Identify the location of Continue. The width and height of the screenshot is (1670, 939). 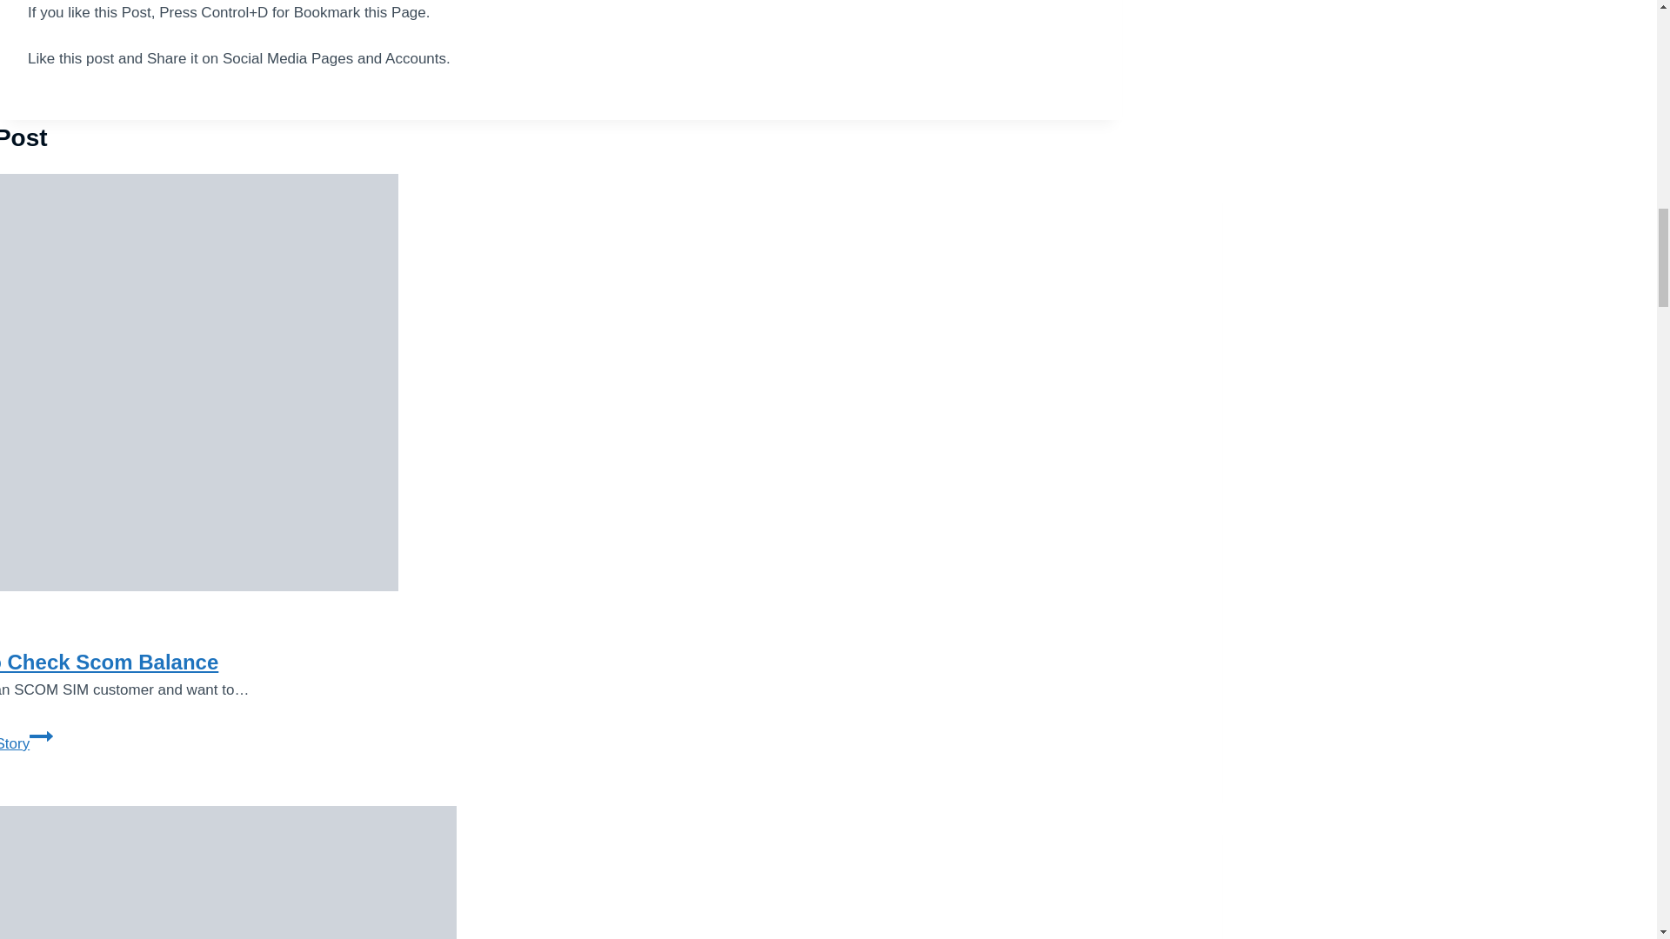
(42, 736).